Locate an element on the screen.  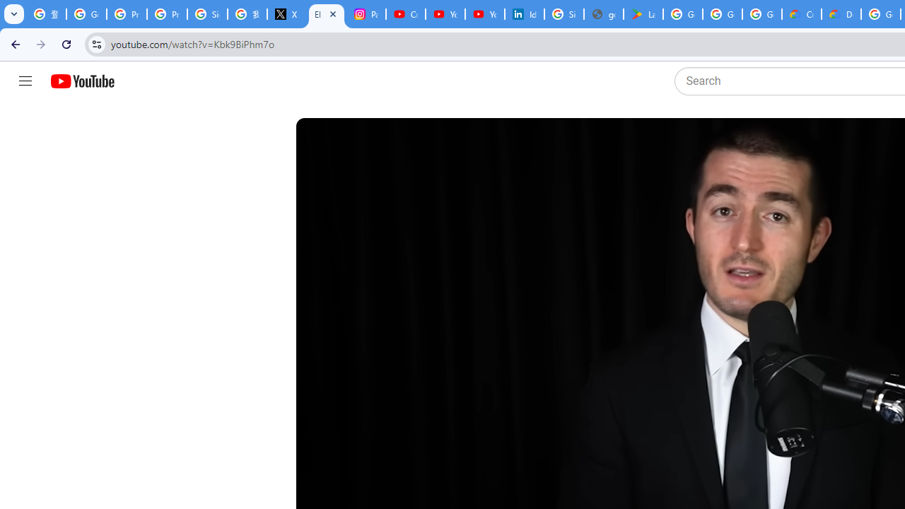
Customer Care | Google Cloud is located at coordinates (802, 14).